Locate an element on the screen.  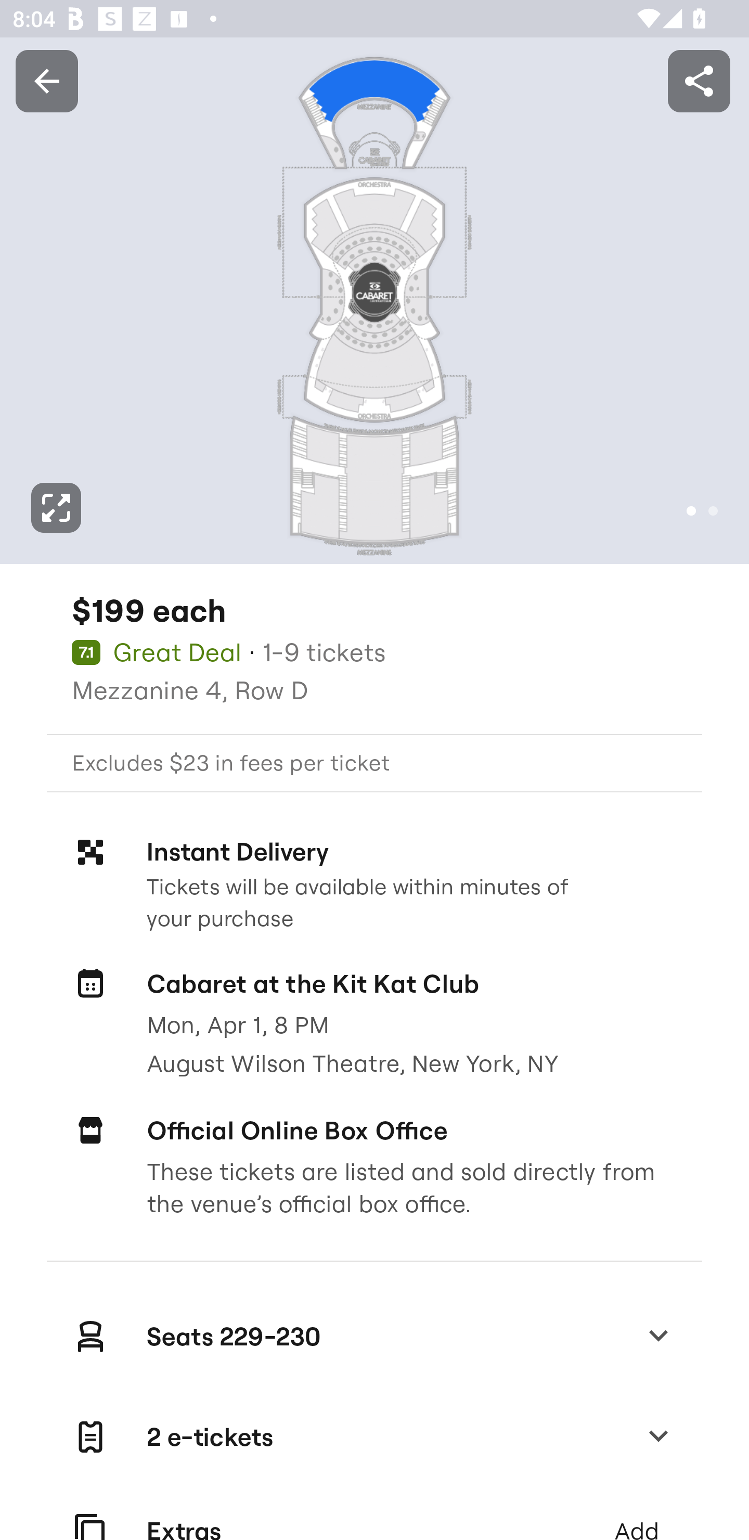
Expand image to fullscreen is located at coordinates (56, 508).